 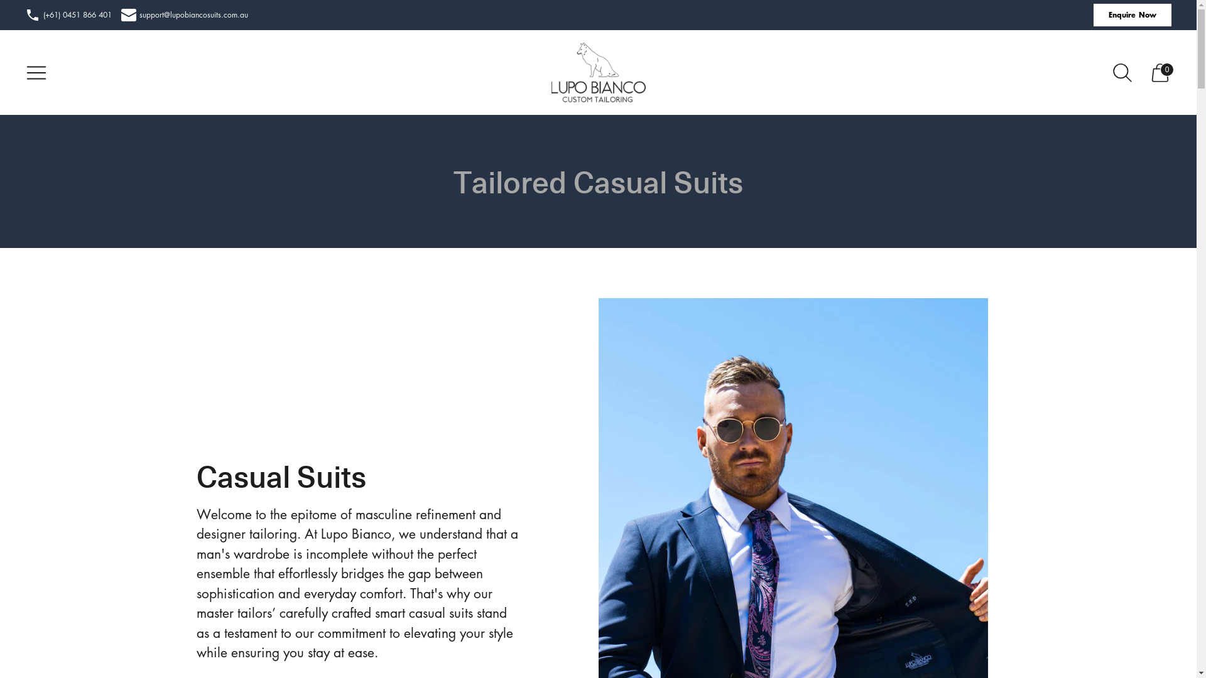 What do you see at coordinates (68, 15) in the screenshot?
I see `(+61) 0451 866 401` at bounding box center [68, 15].